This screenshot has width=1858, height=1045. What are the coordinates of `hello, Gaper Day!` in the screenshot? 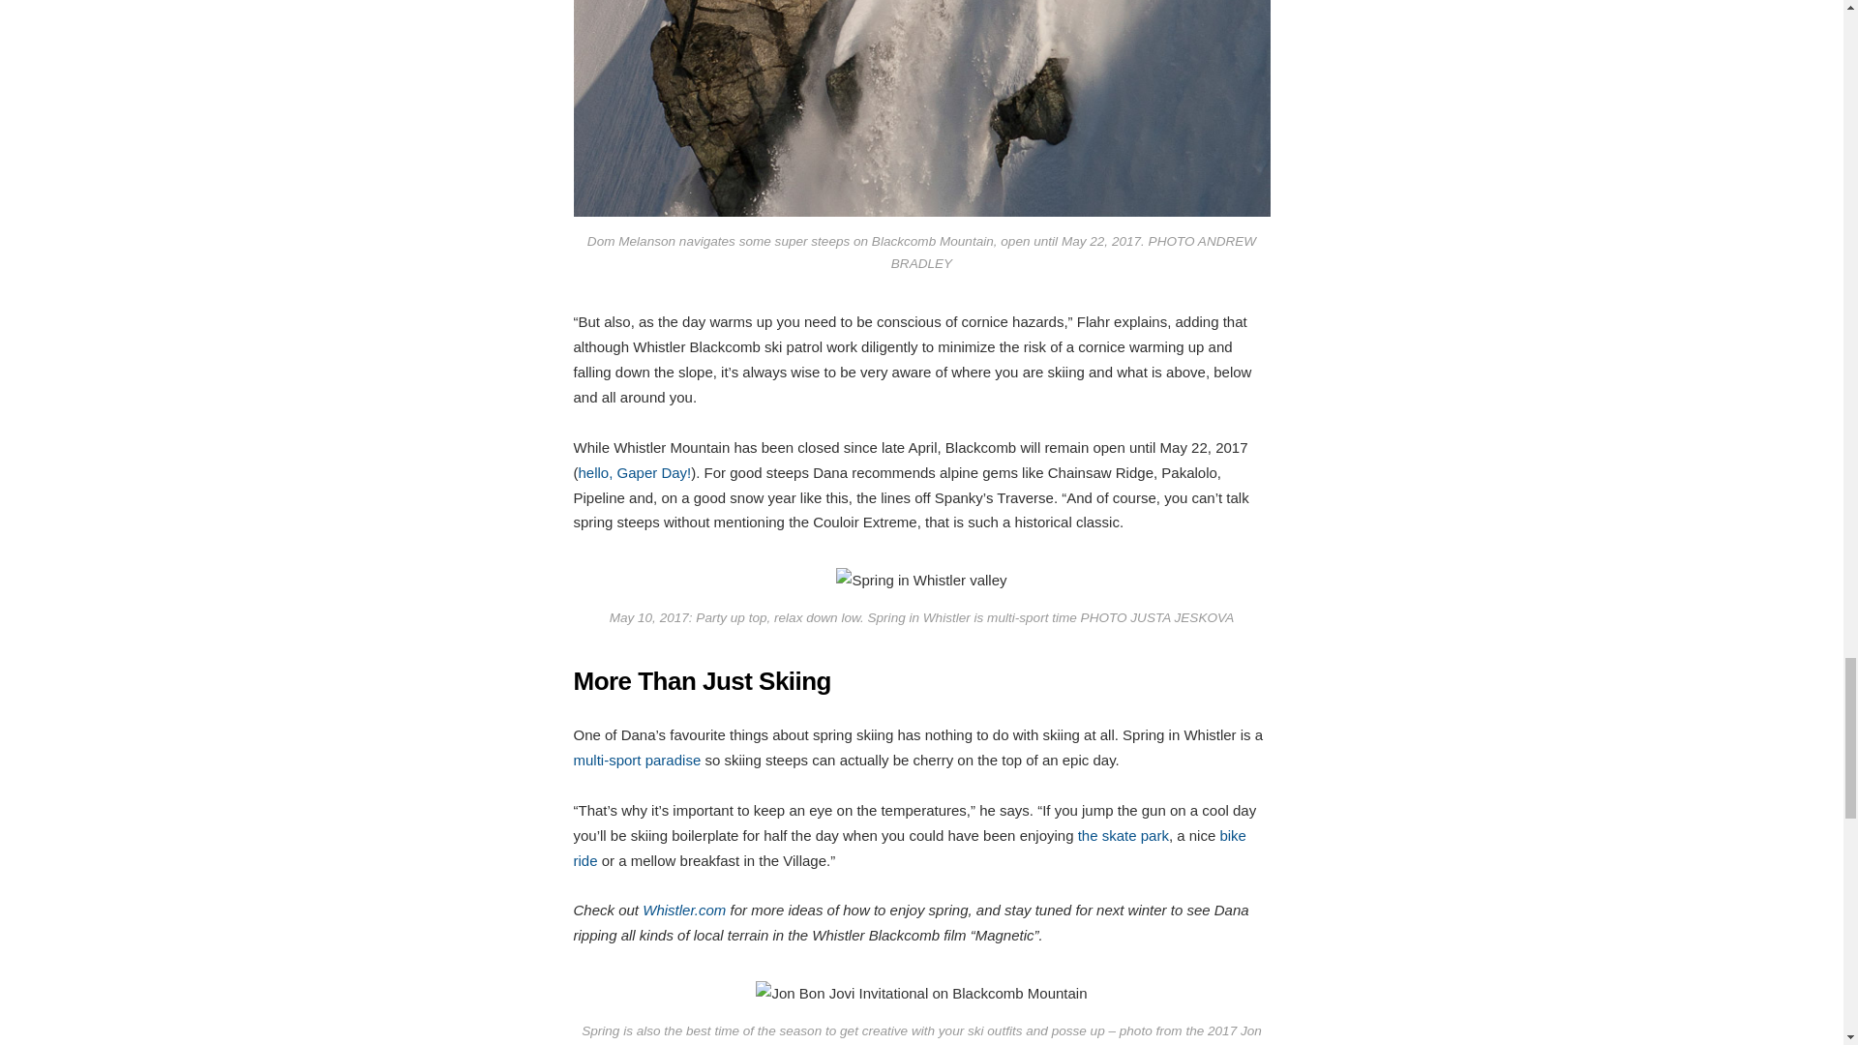 It's located at (635, 472).